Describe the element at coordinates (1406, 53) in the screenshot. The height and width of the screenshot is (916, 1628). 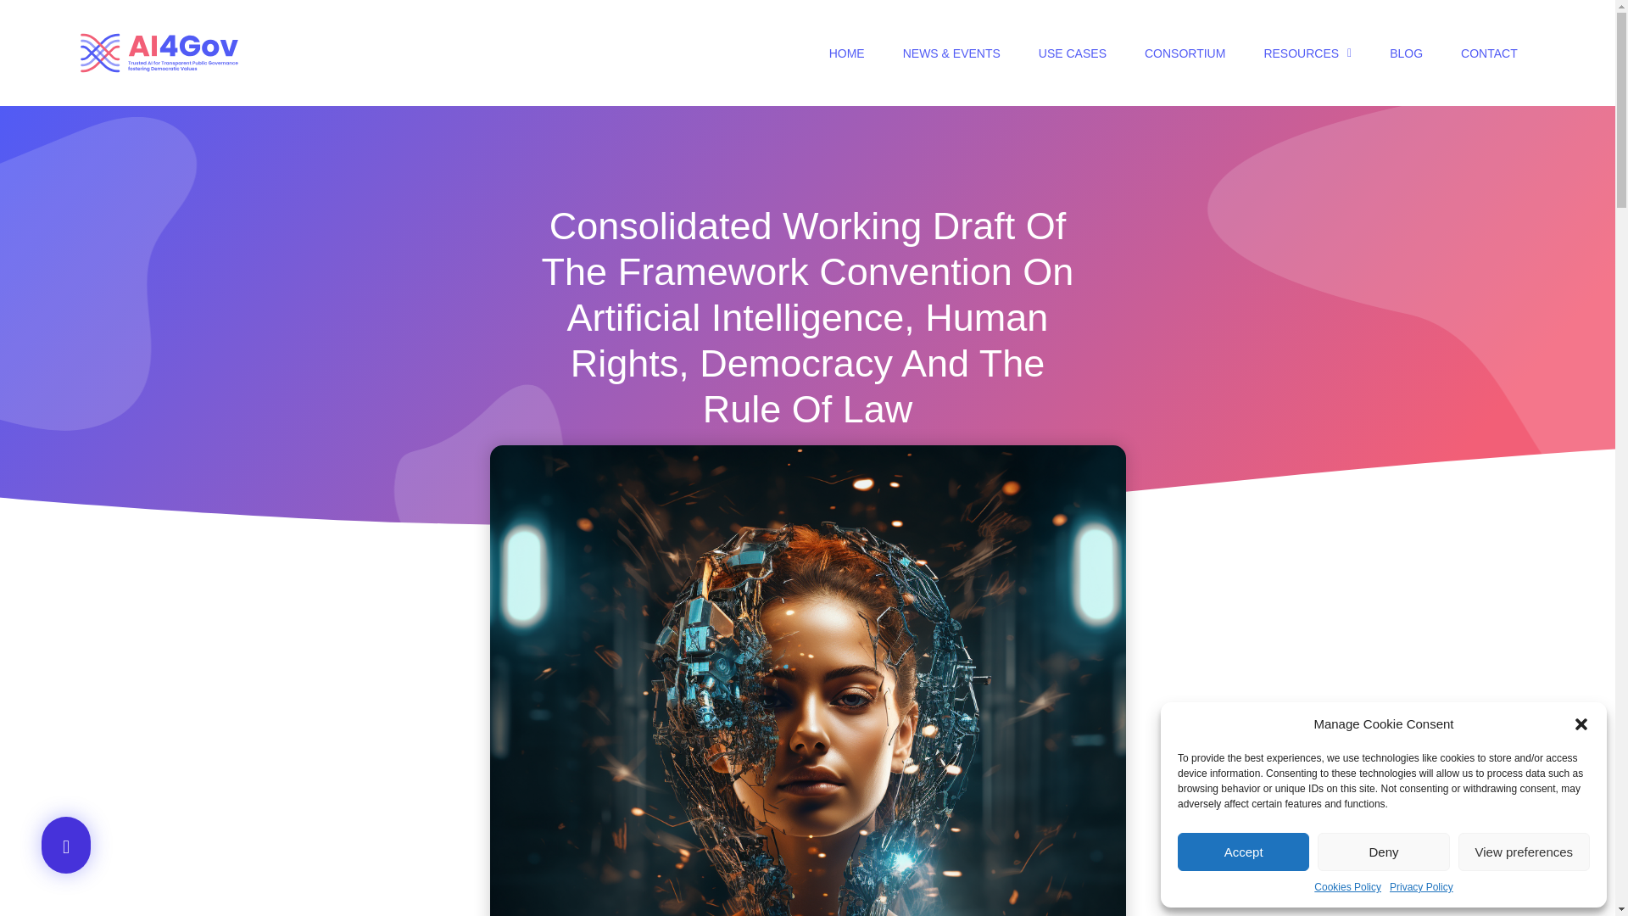
I see `BLOG` at that location.